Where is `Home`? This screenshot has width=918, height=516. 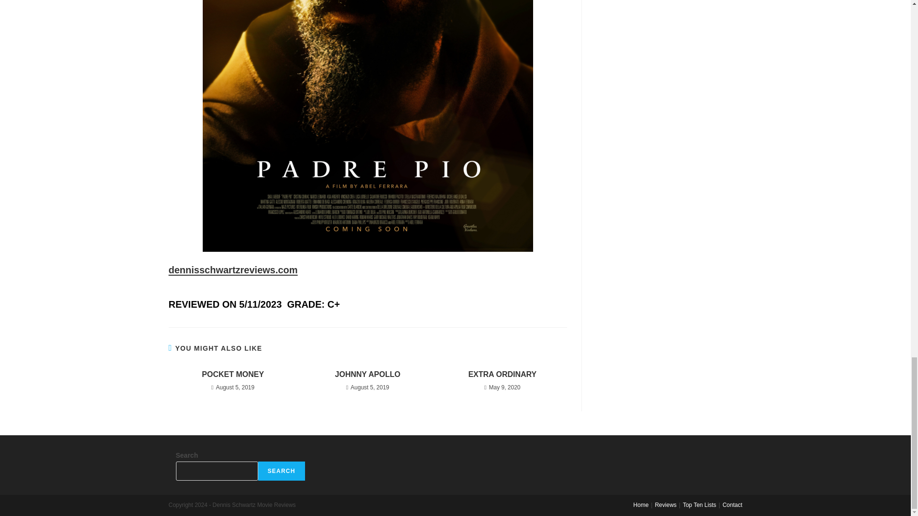 Home is located at coordinates (641, 505).